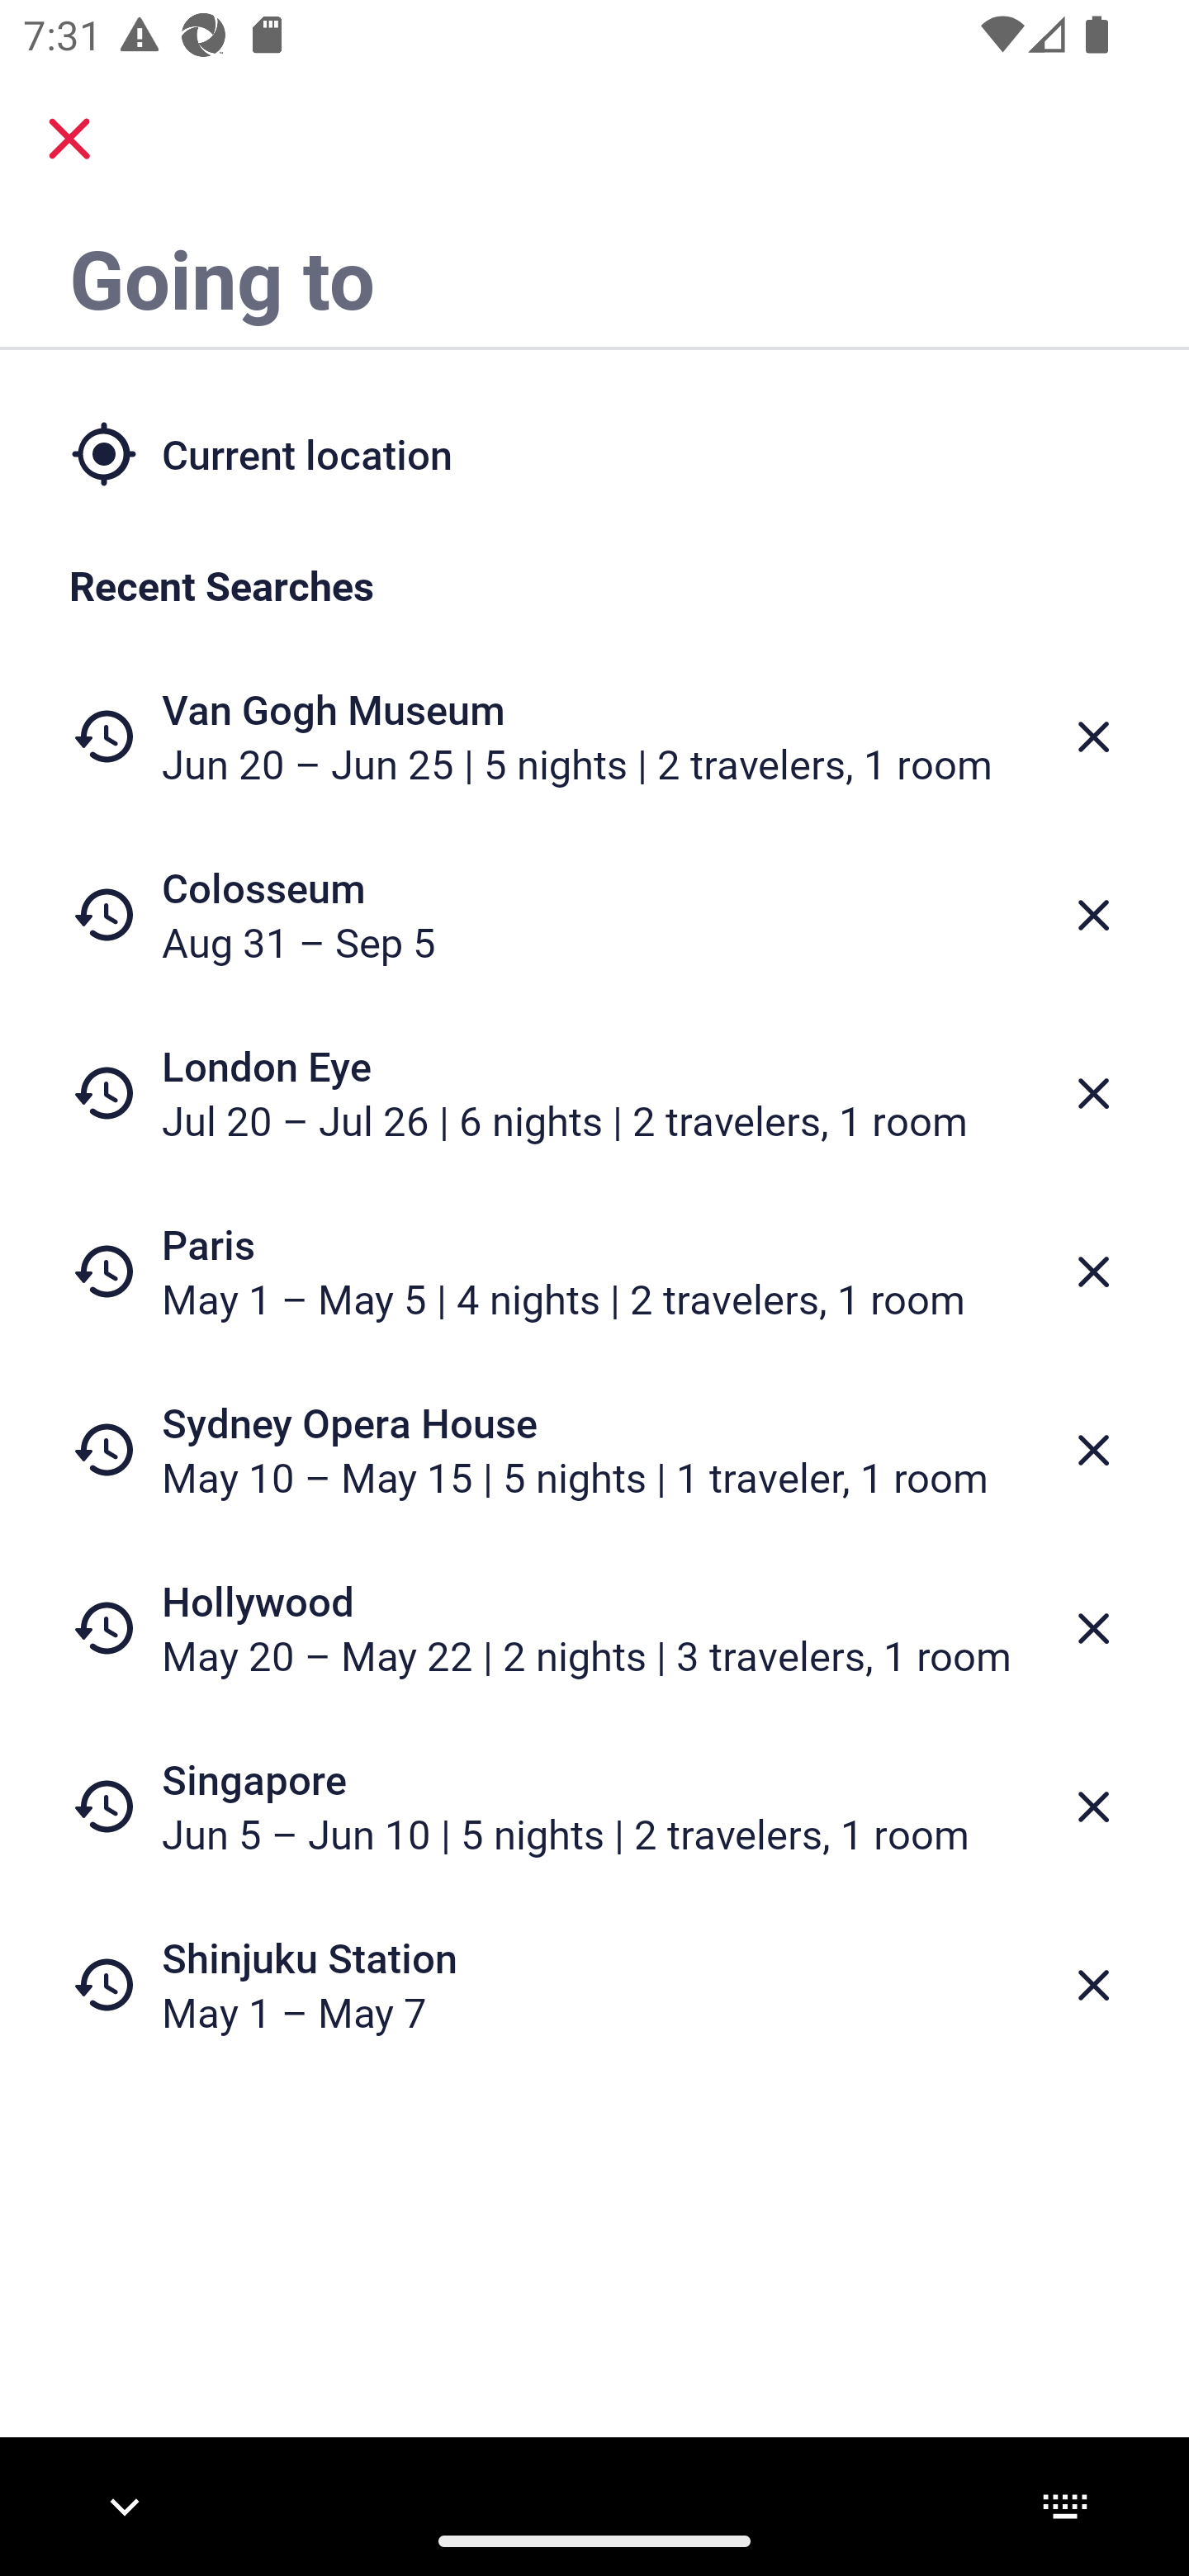 This screenshot has width=1189, height=2576. What do you see at coordinates (69, 139) in the screenshot?
I see `close.` at bounding box center [69, 139].